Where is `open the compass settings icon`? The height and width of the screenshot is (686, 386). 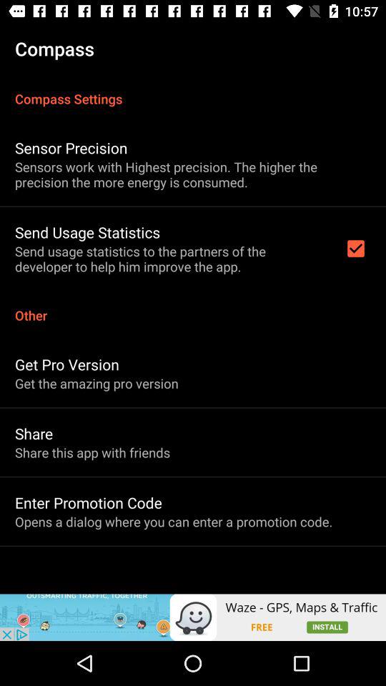
open the compass settings icon is located at coordinates (193, 91).